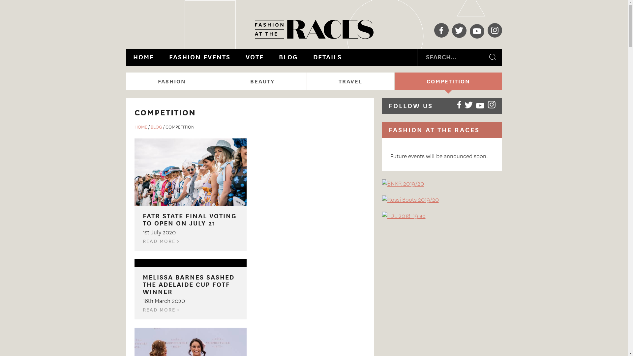  Describe the element at coordinates (200, 57) in the screenshot. I see `FASHION EVENTS` at that location.